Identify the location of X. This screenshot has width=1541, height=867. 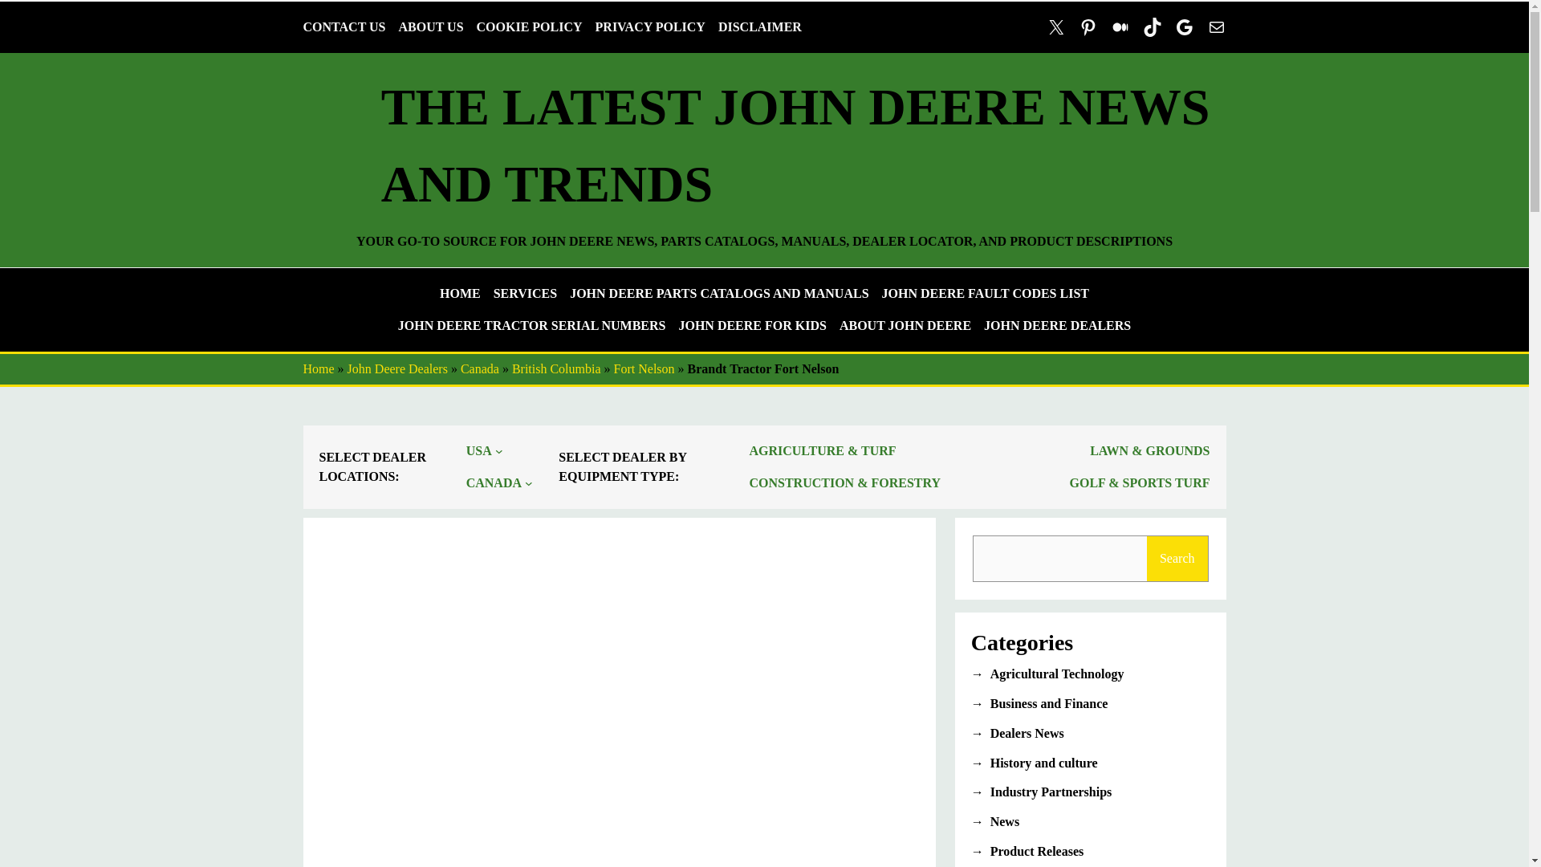
(1056, 27).